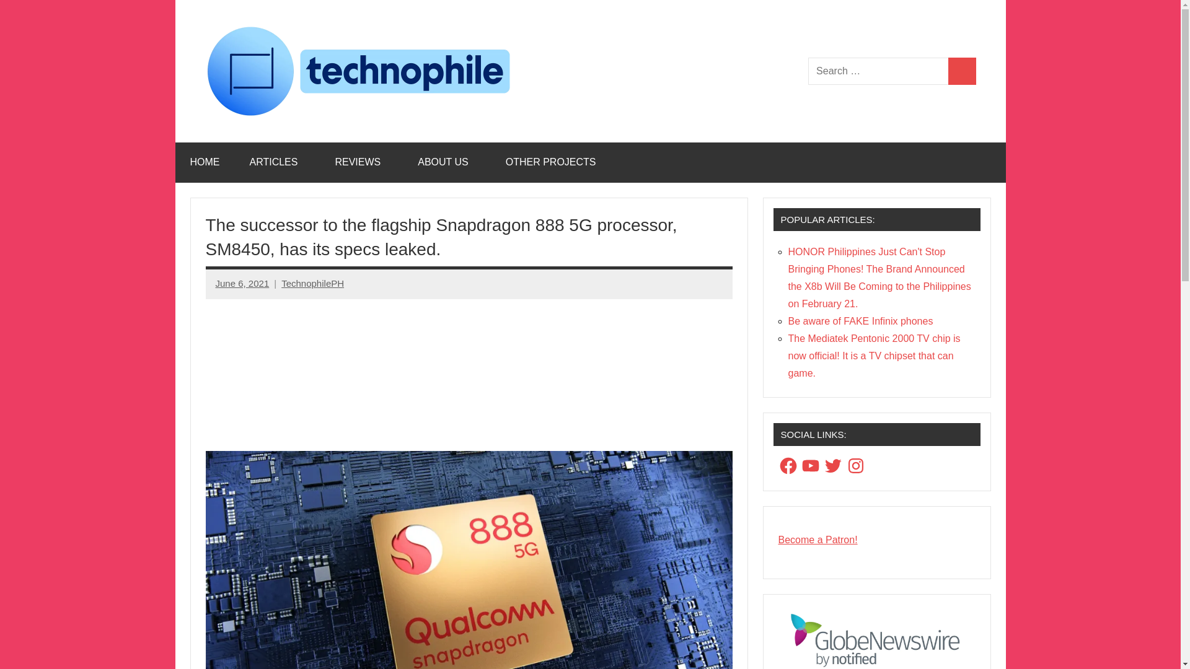 This screenshot has width=1190, height=669. What do you see at coordinates (469, 370) in the screenshot?
I see `Advertisement` at bounding box center [469, 370].